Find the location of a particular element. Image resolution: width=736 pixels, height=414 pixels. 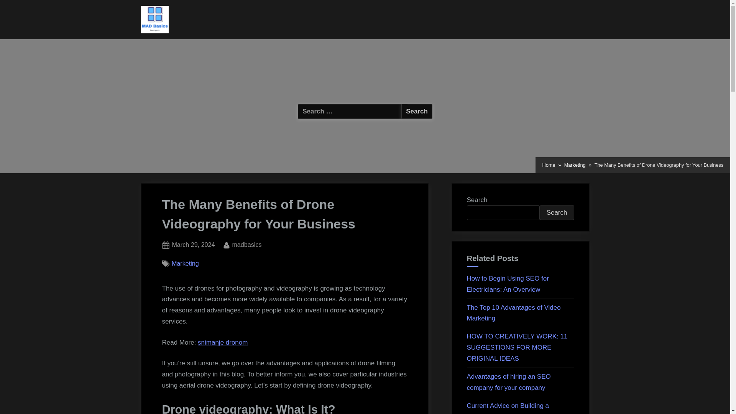

Search is located at coordinates (193, 245).